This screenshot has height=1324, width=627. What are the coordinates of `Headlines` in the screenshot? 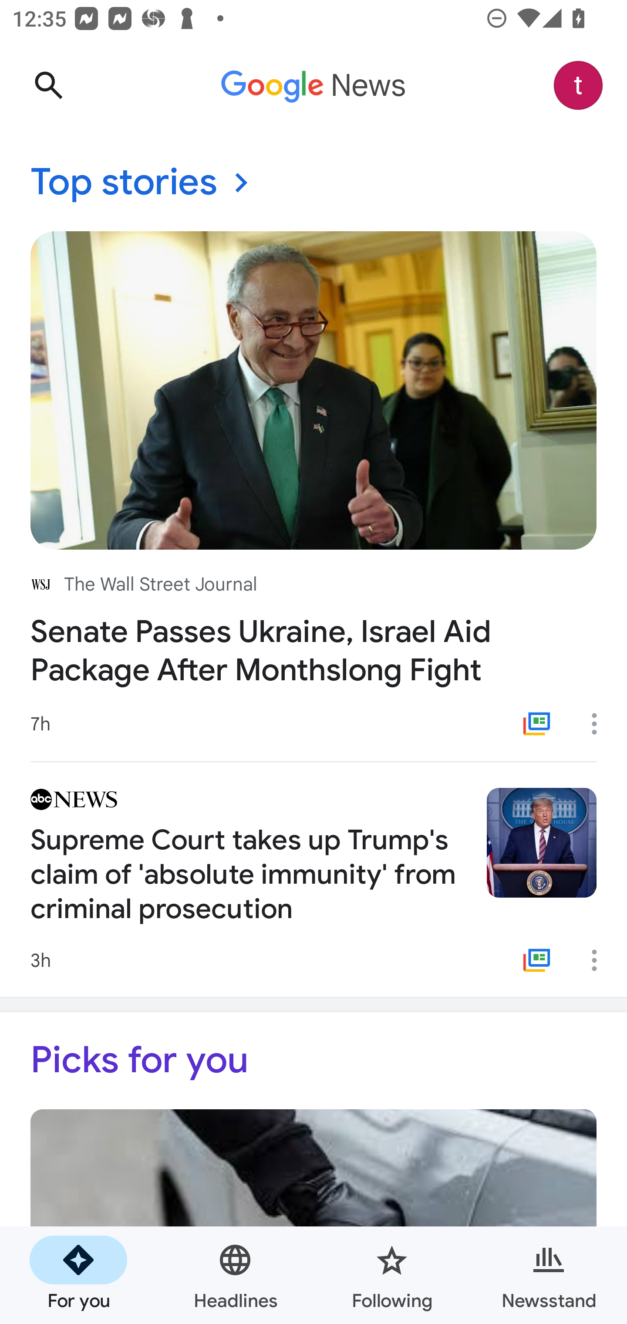 It's located at (235, 1275).